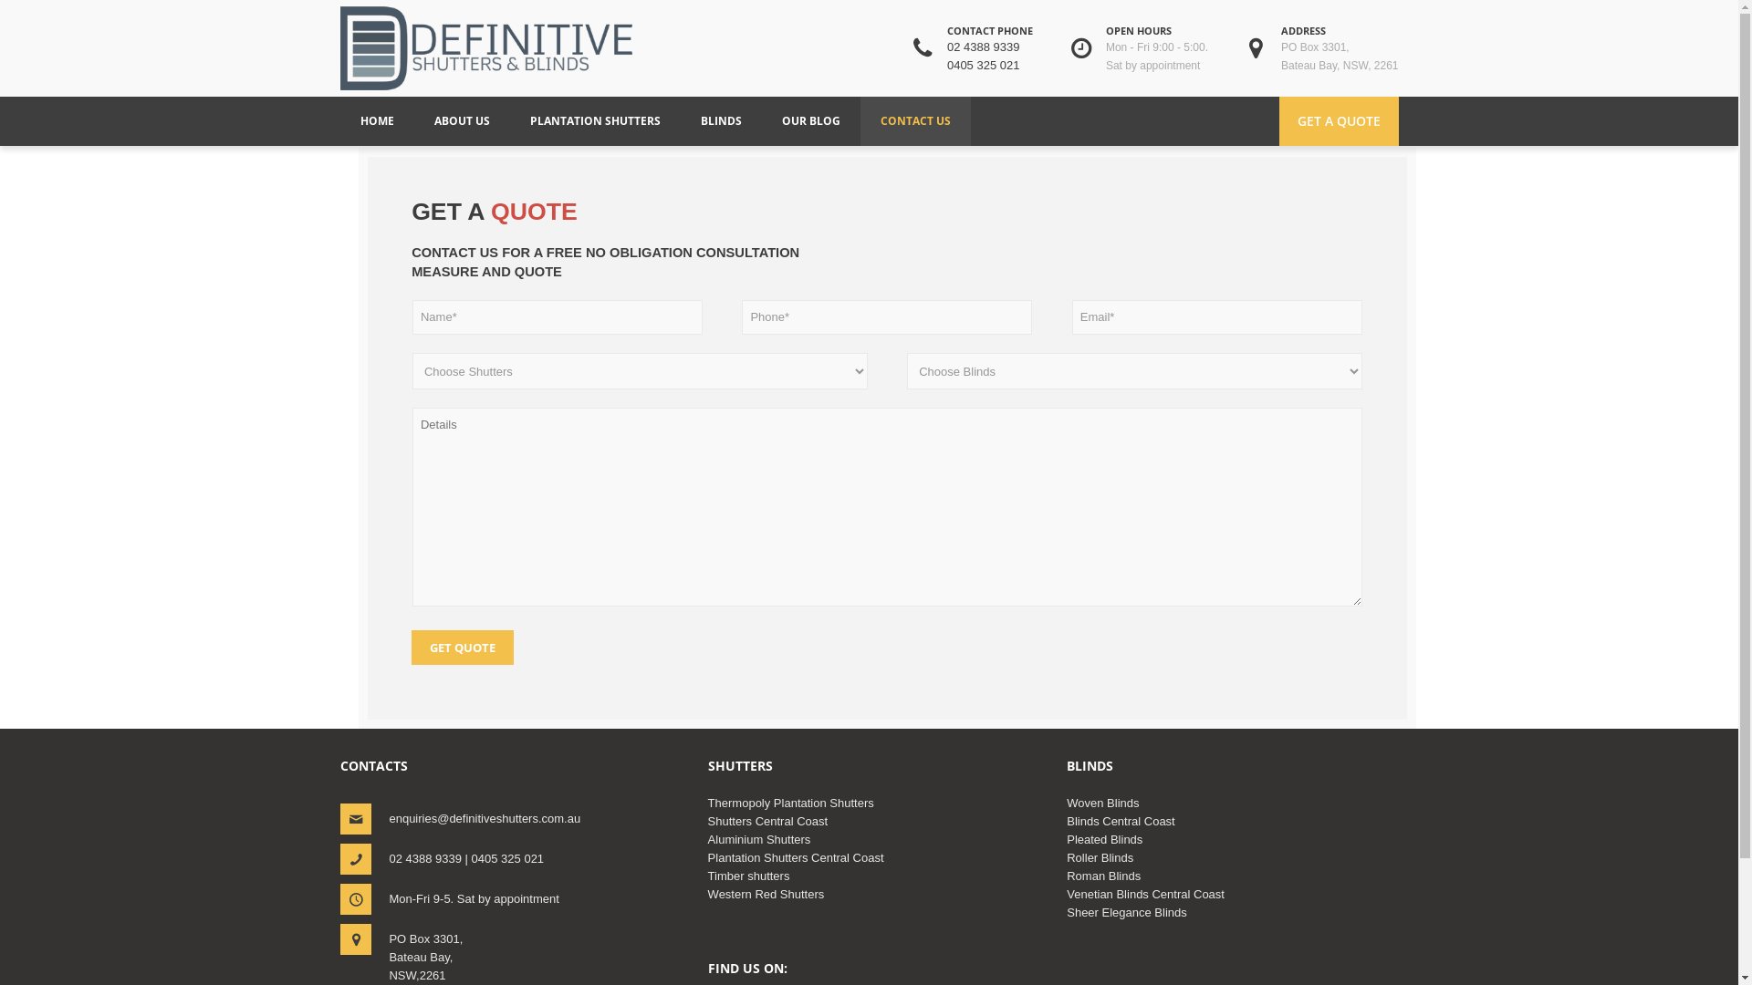  Describe the element at coordinates (1146, 894) in the screenshot. I see `Venetian Blinds Central Coast` at that location.